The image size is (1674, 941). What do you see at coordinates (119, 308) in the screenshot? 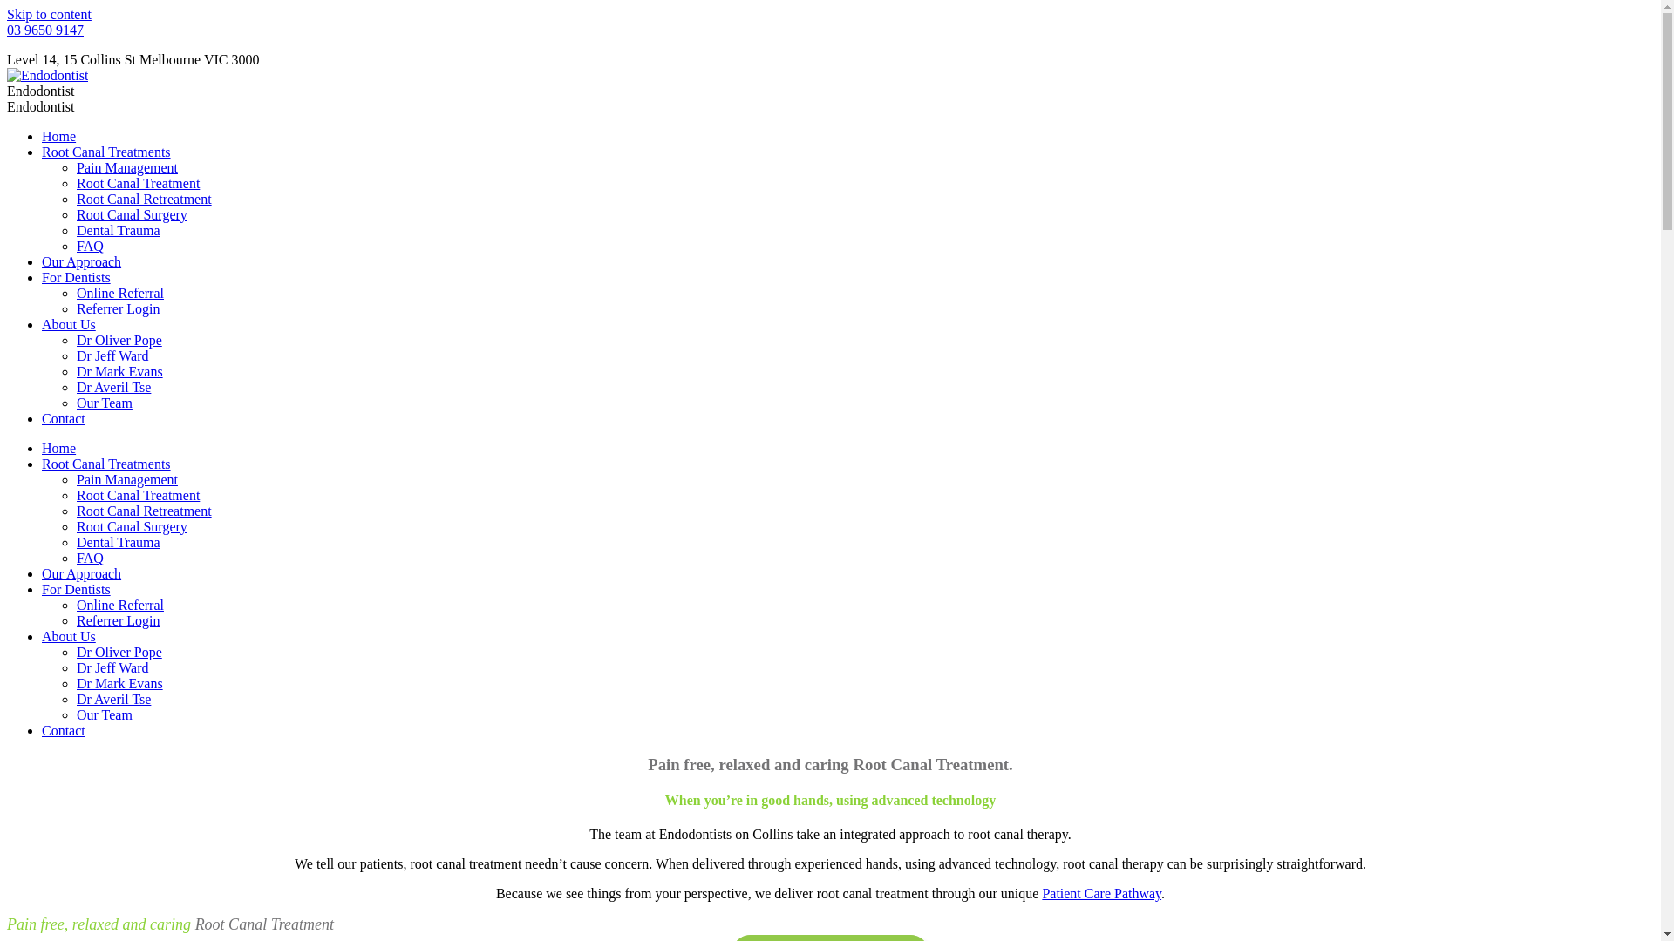
I see `Referrer Login` at bounding box center [119, 308].